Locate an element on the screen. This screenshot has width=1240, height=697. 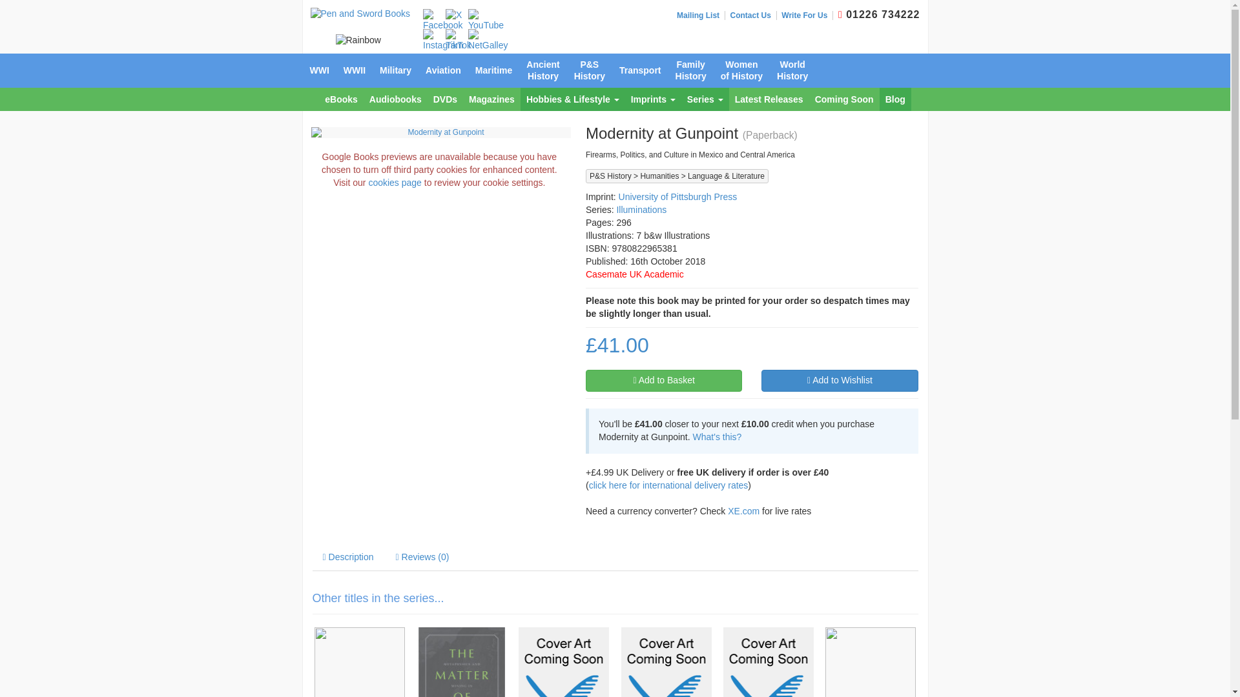
X is located at coordinates (453, 15).